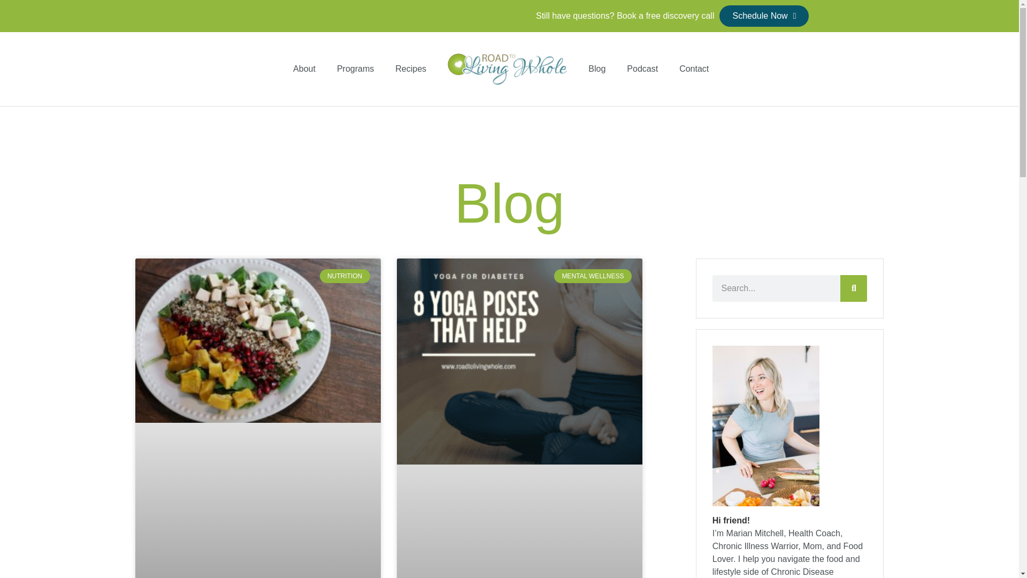 Image resolution: width=1027 pixels, height=578 pixels. What do you see at coordinates (853, 288) in the screenshot?
I see `Search` at bounding box center [853, 288].